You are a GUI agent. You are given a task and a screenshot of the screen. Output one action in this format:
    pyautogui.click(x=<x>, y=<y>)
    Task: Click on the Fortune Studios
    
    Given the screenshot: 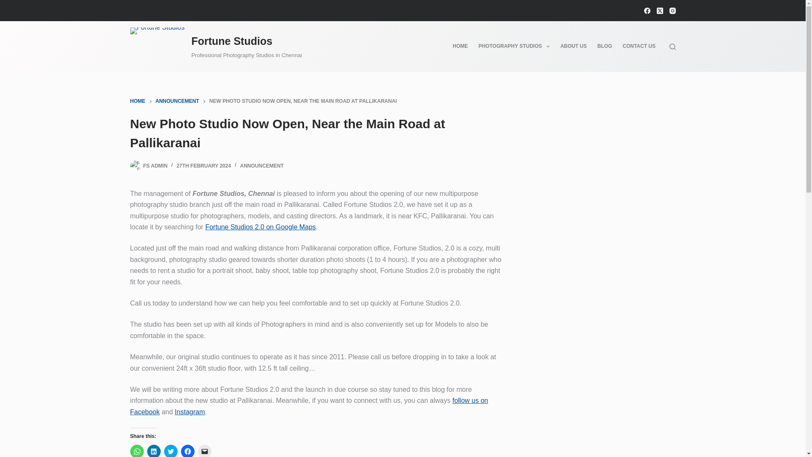 What is the action you would take?
    pyautogui.click(x=231, y=41)
    